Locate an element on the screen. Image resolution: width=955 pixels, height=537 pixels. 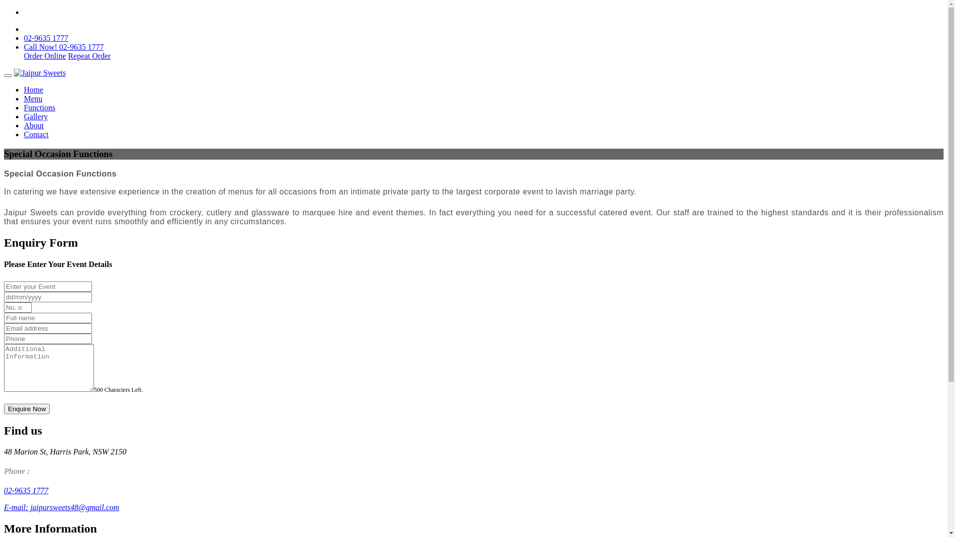
Contact is located at coordinates (36, 134).